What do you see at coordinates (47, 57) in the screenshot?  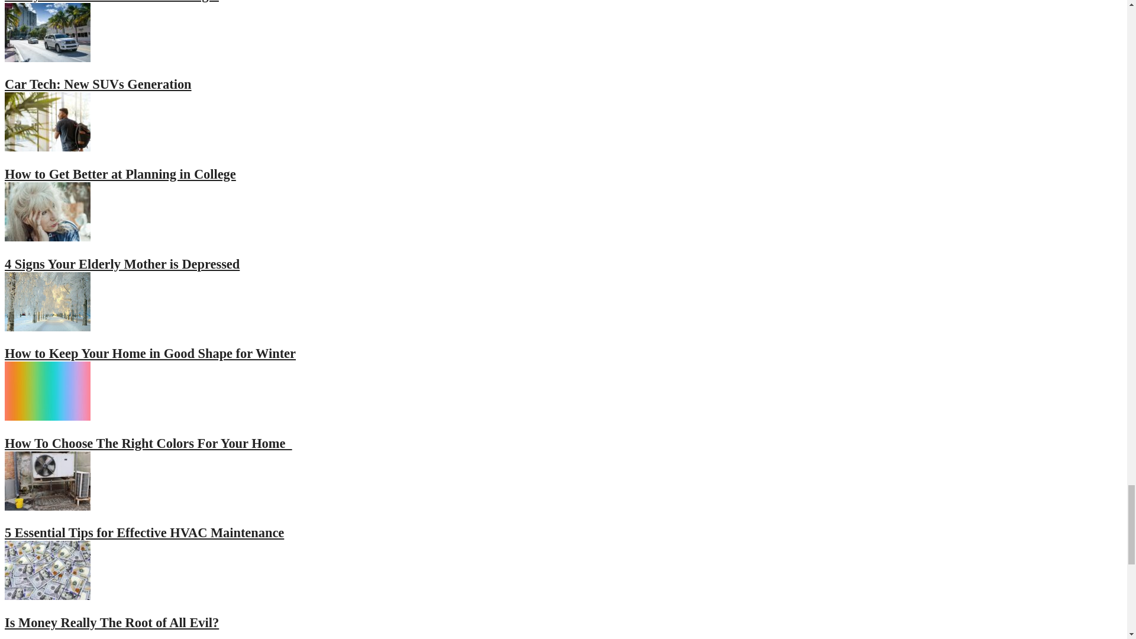 I see `Car Tech: New SUVs Generation` at bounding box center [47, 57].